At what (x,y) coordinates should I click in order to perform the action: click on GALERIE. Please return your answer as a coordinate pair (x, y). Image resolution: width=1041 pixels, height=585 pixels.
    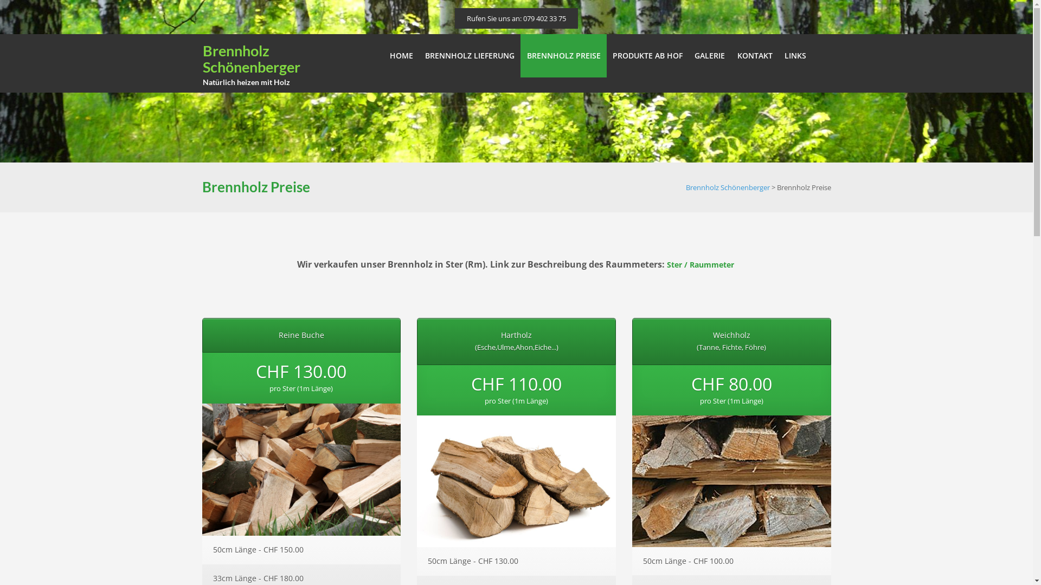
    Looking at the image, I should click on (710, 56).